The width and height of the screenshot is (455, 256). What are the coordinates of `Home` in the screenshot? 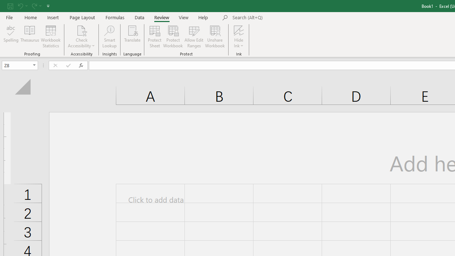 It's located at (31, 17).